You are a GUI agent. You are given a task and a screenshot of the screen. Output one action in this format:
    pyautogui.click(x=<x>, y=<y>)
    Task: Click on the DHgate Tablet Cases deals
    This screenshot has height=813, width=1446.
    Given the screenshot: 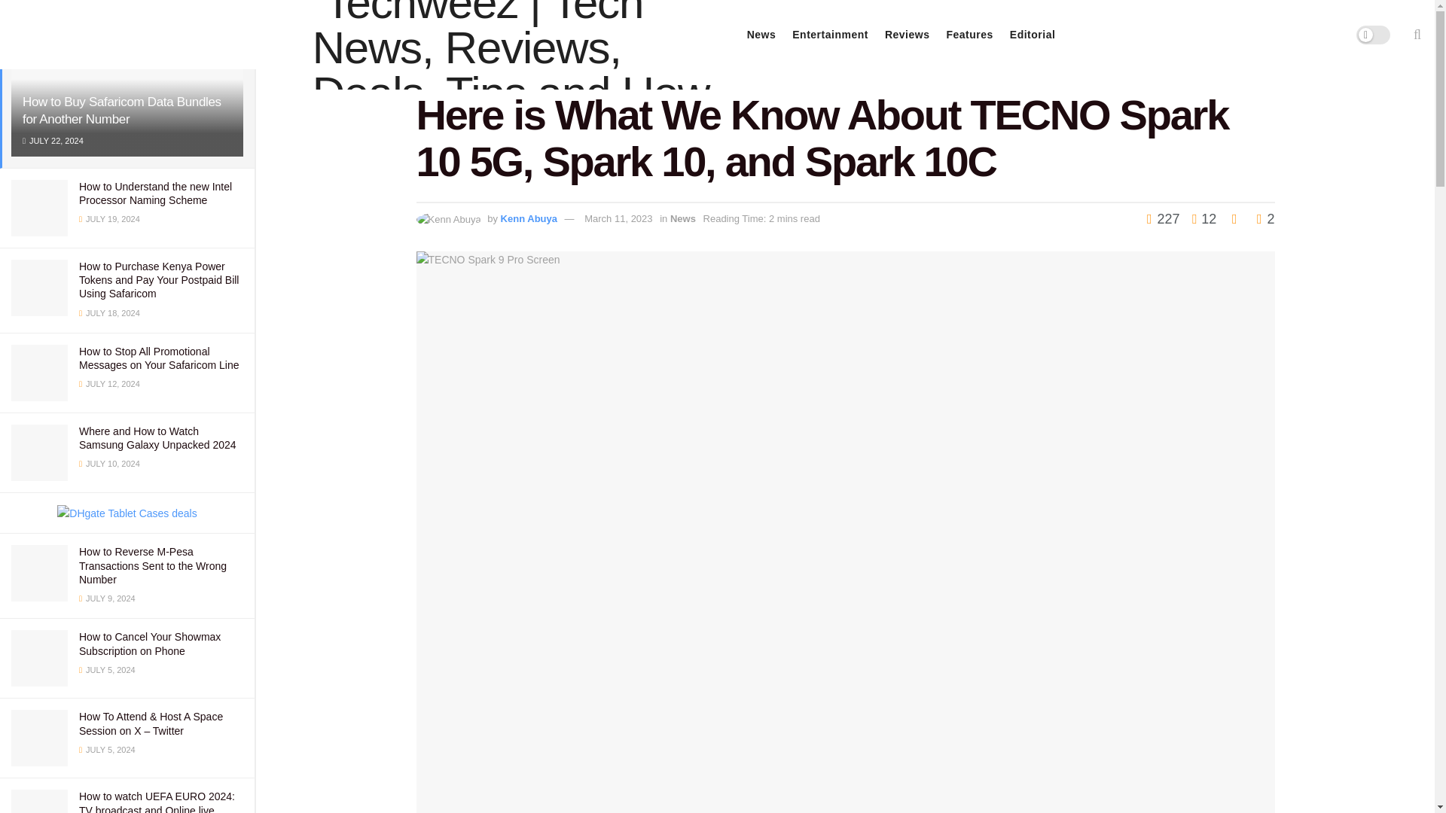 What is the action you would take?
    pyautogui.click(x=127, y=513)
    